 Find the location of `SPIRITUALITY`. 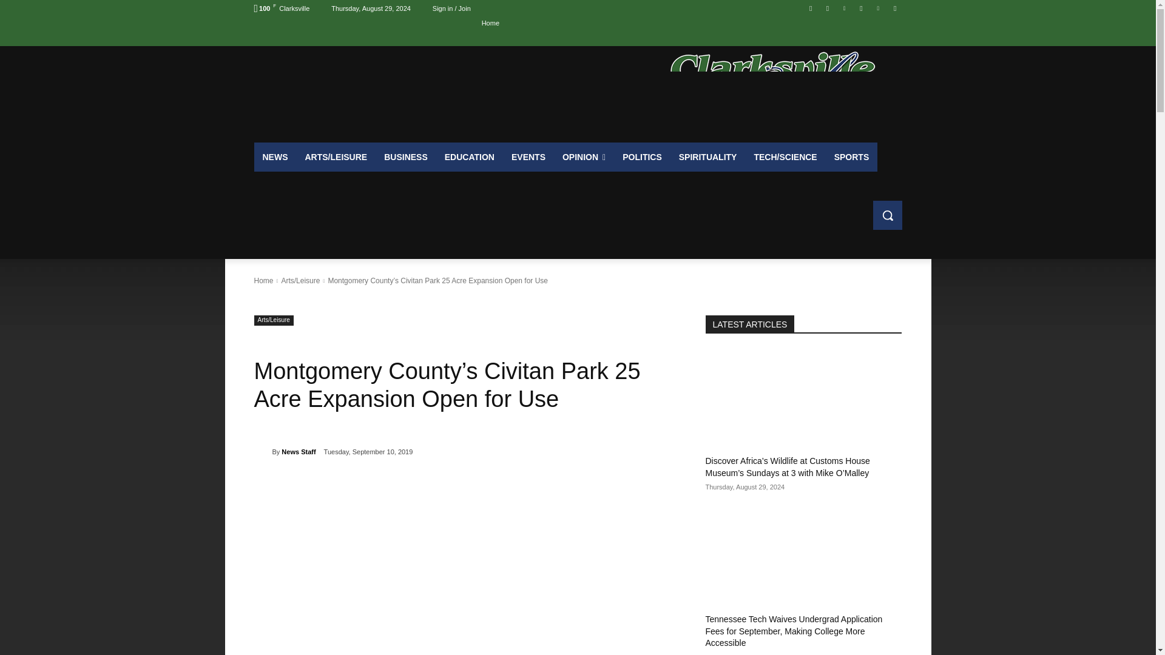

SPIRITUALITY is located at coordinates (707, 156).